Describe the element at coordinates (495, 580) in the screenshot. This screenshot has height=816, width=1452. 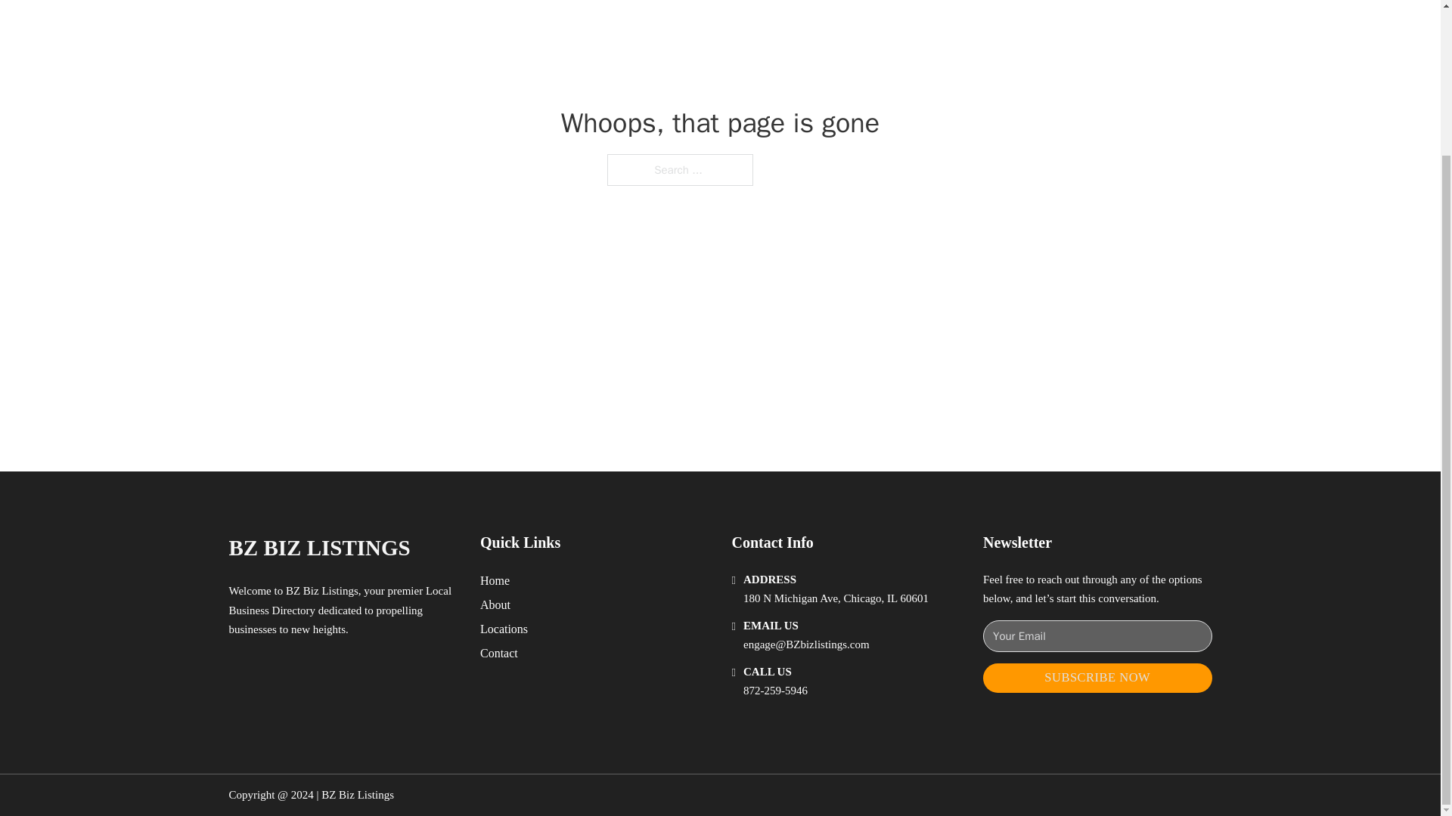
I see `Home` at that location.